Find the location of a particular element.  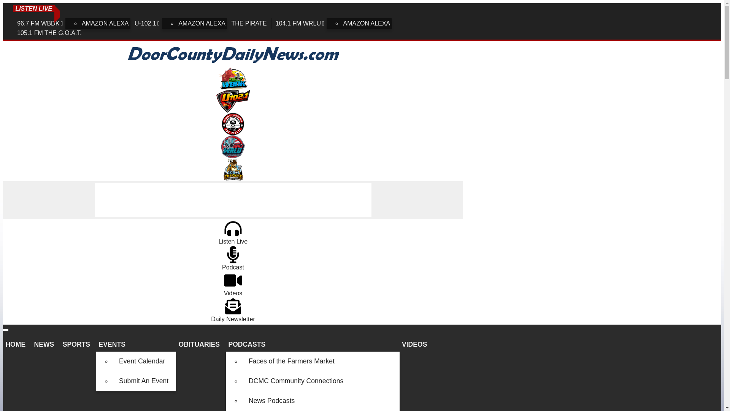

OBITUARIES is located at coordinates (201, 344).